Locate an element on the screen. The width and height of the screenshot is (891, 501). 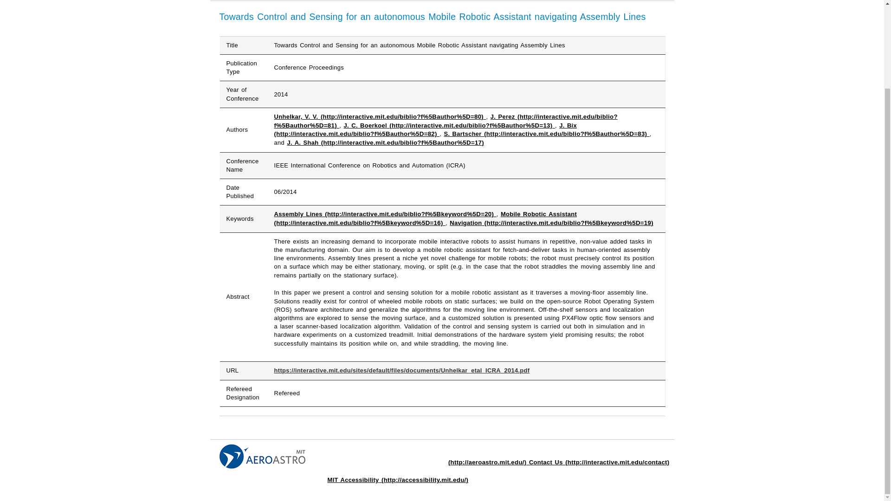
Contact Us is located at coordinates (600, 462).